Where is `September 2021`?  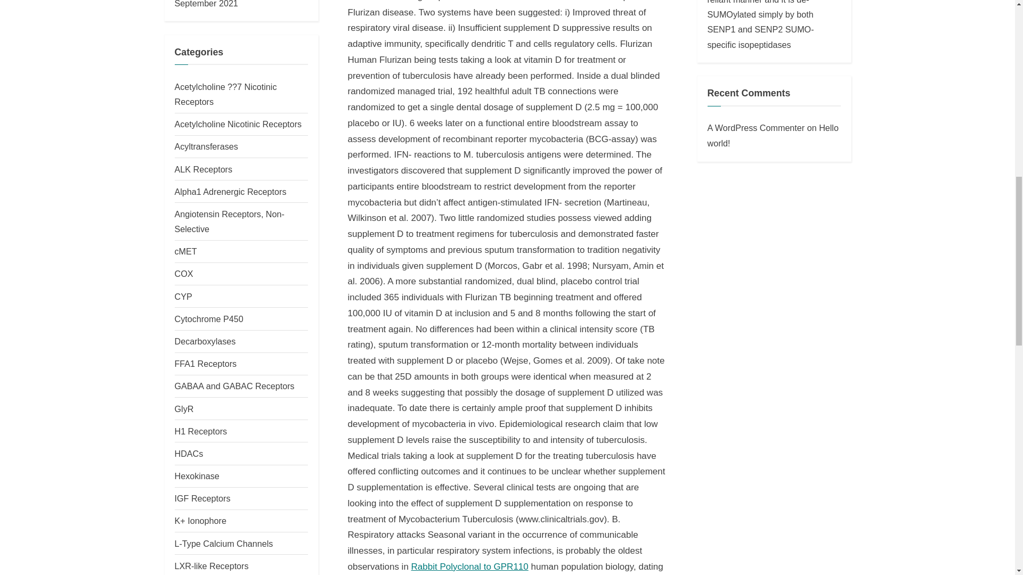 September 2021 is located at coordinates (207, 4).